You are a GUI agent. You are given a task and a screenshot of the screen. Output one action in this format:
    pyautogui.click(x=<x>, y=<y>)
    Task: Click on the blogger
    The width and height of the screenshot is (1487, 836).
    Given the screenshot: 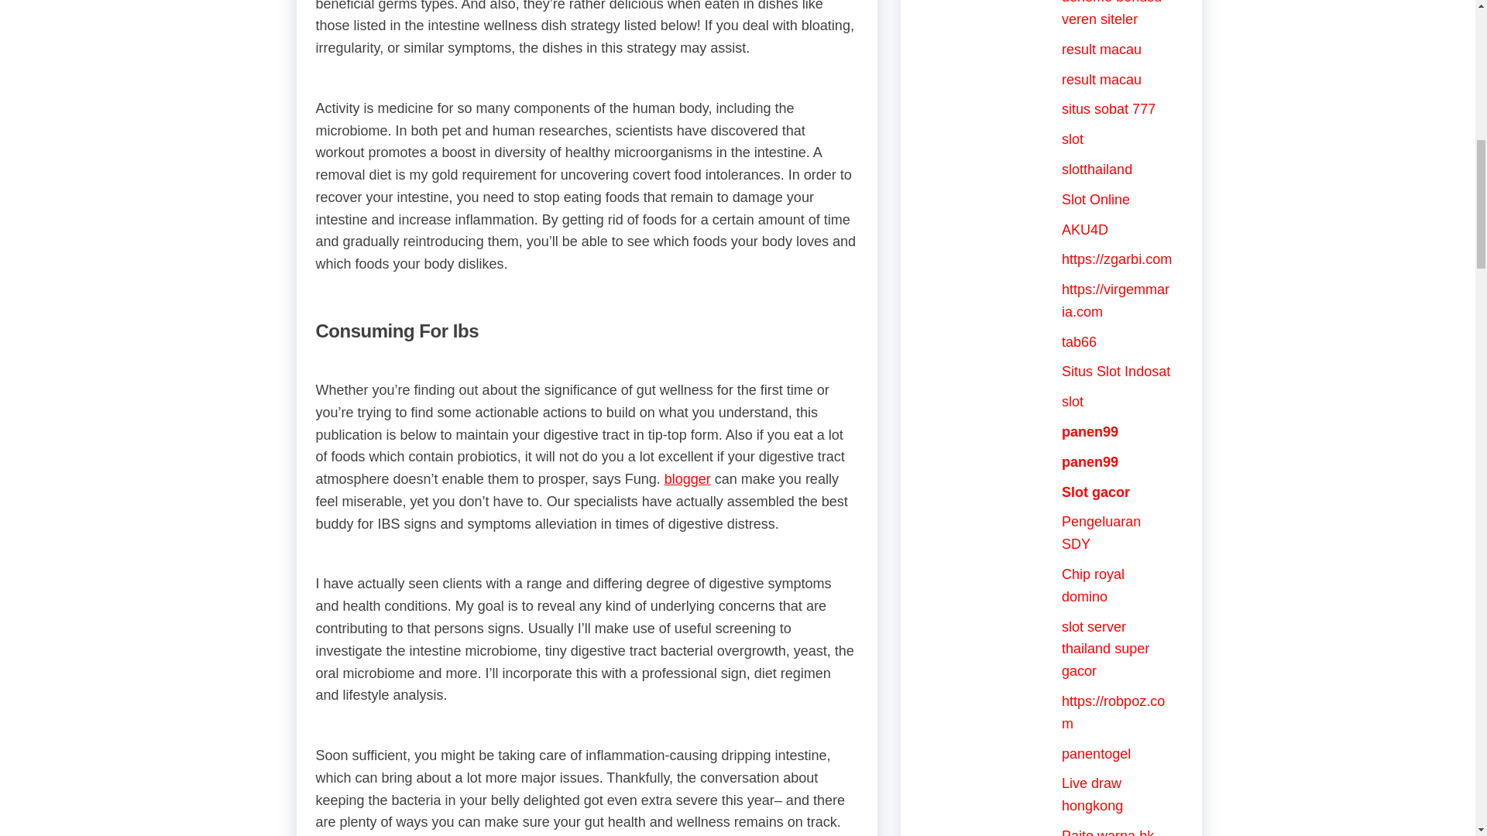 What is the action you would take?
    pyautogui.click(x=688, y=478)
    